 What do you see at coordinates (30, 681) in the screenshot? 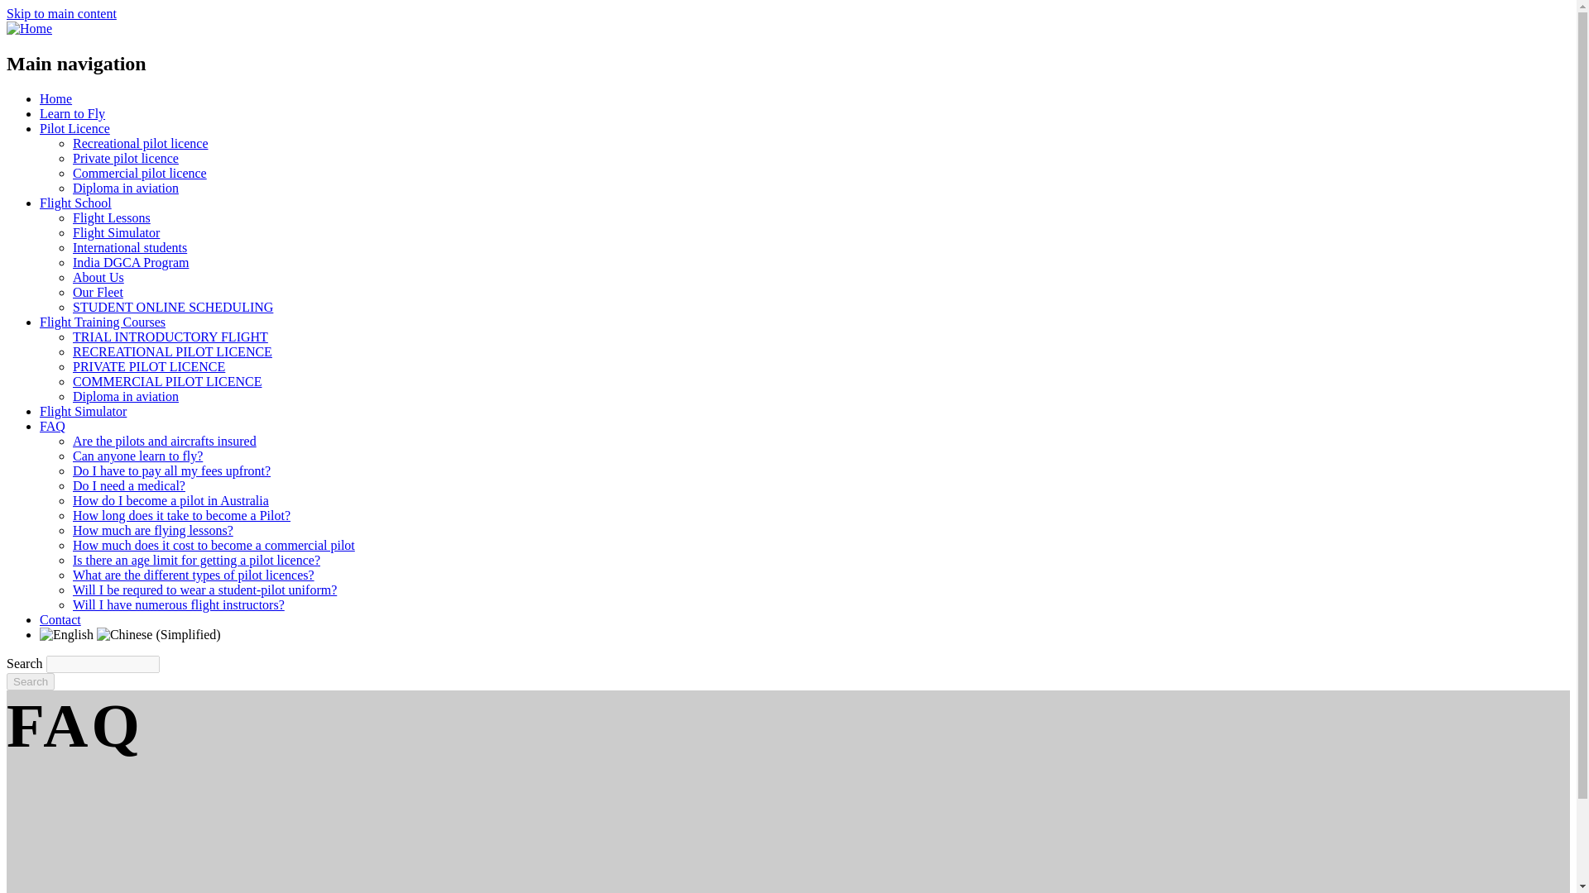
I see `Search` at bounding box center [30, 681].